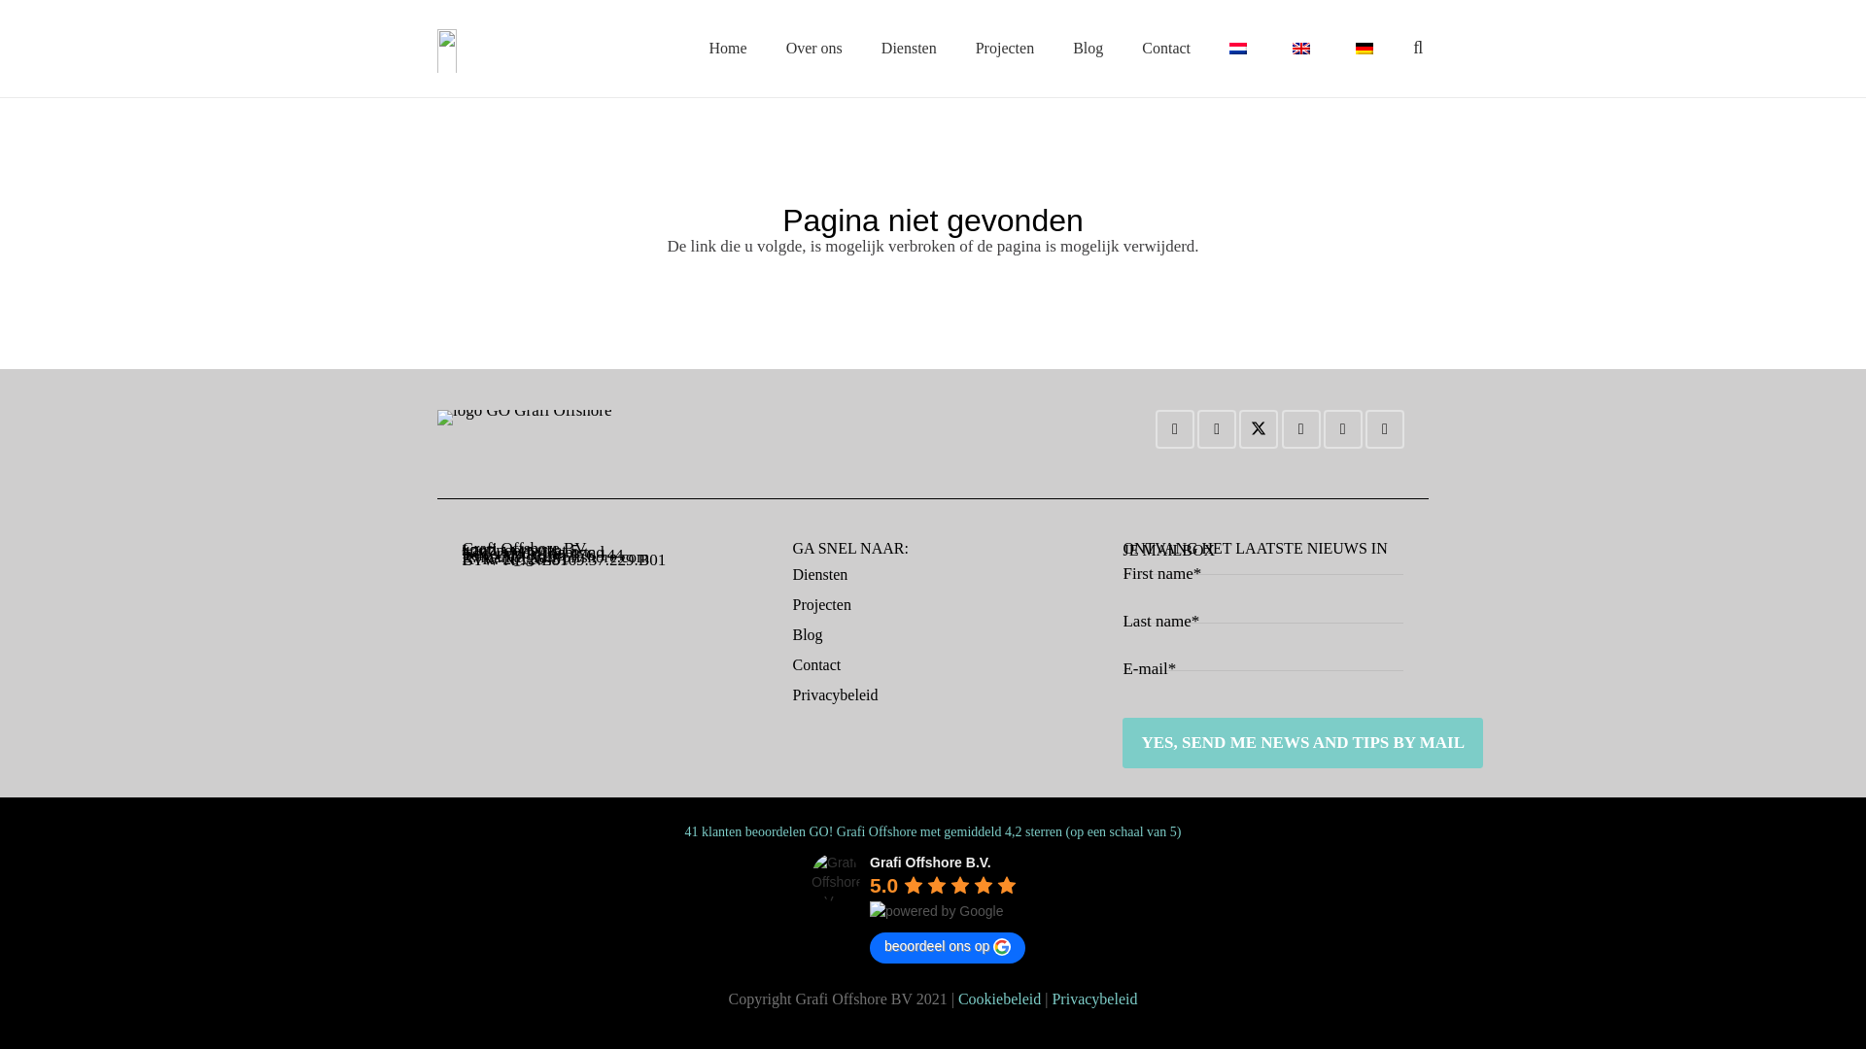  I want to click on Home, so click(729, 48).